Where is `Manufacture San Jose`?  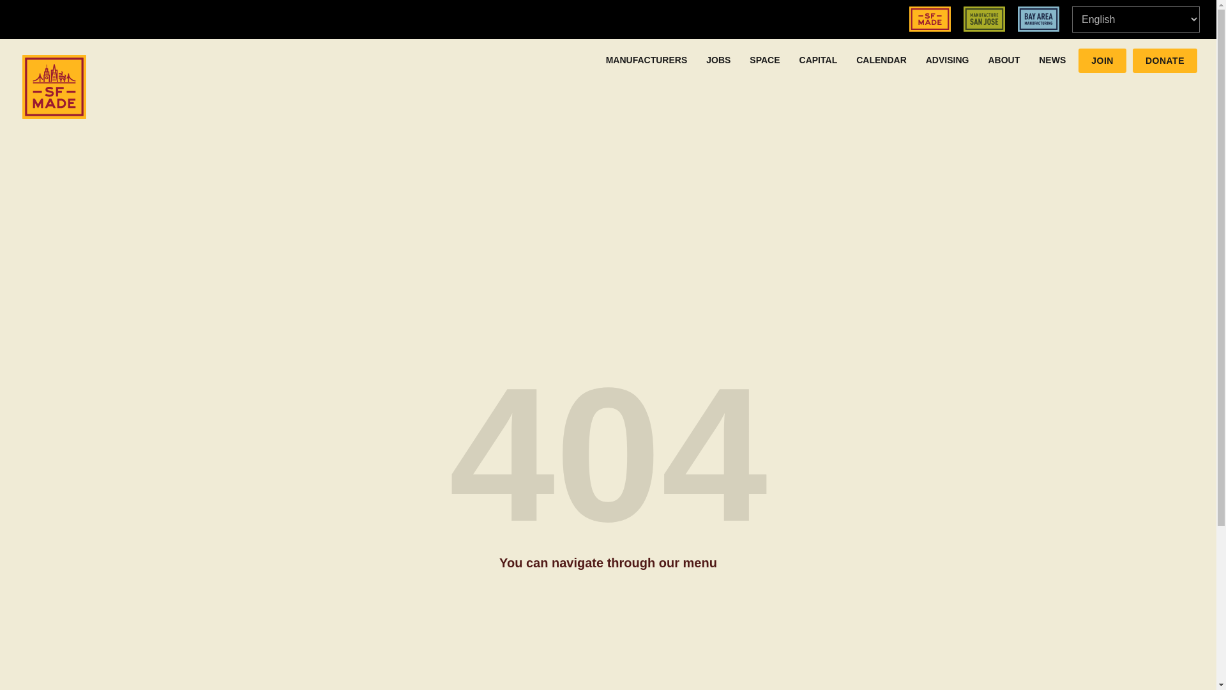 Manufacture San Jose is located at coordinates (985, 19).